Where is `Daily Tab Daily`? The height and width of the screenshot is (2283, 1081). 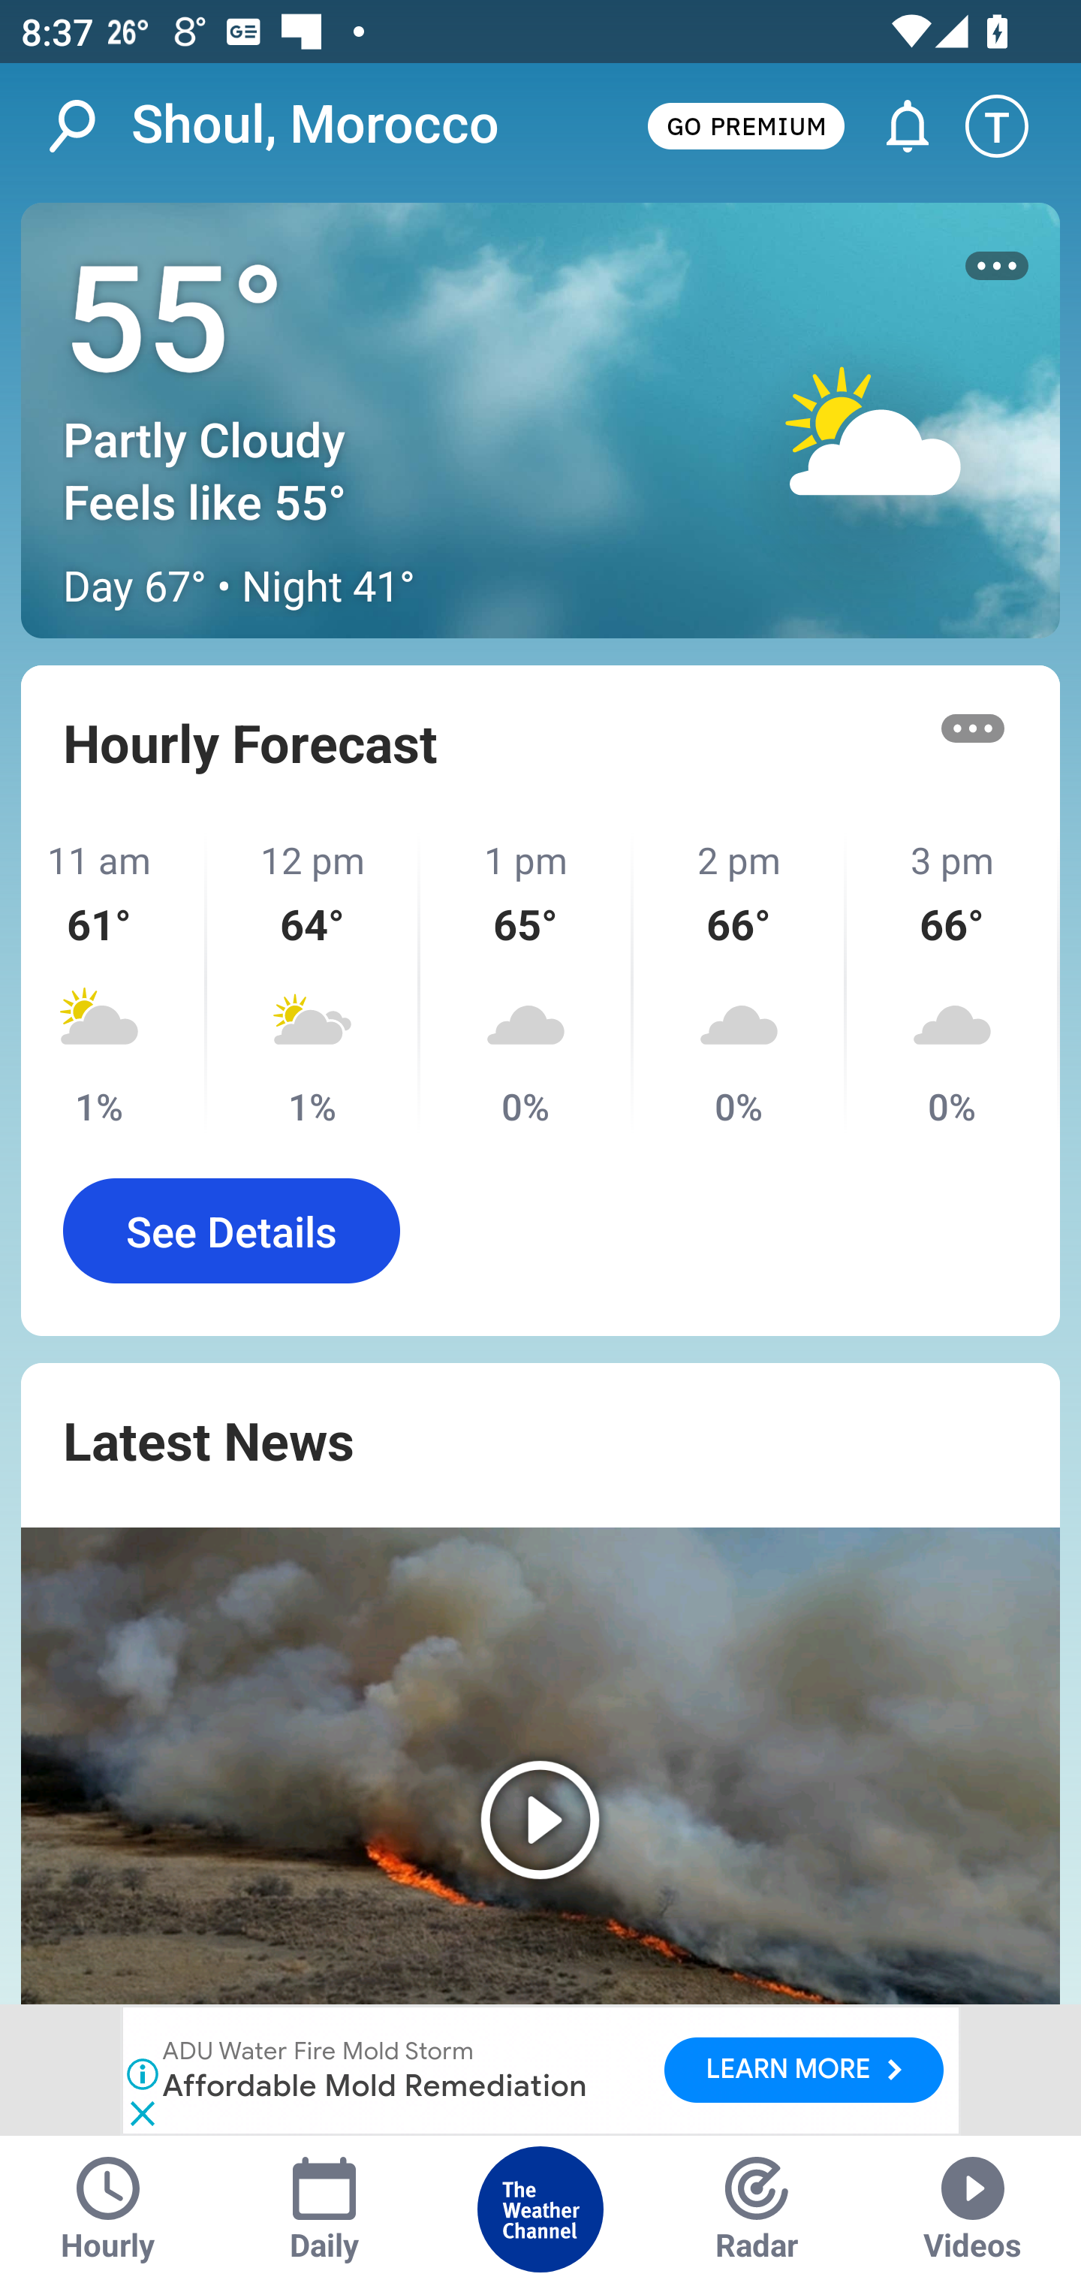 Daily Tab Daily is located at coordinates (324, 2209).